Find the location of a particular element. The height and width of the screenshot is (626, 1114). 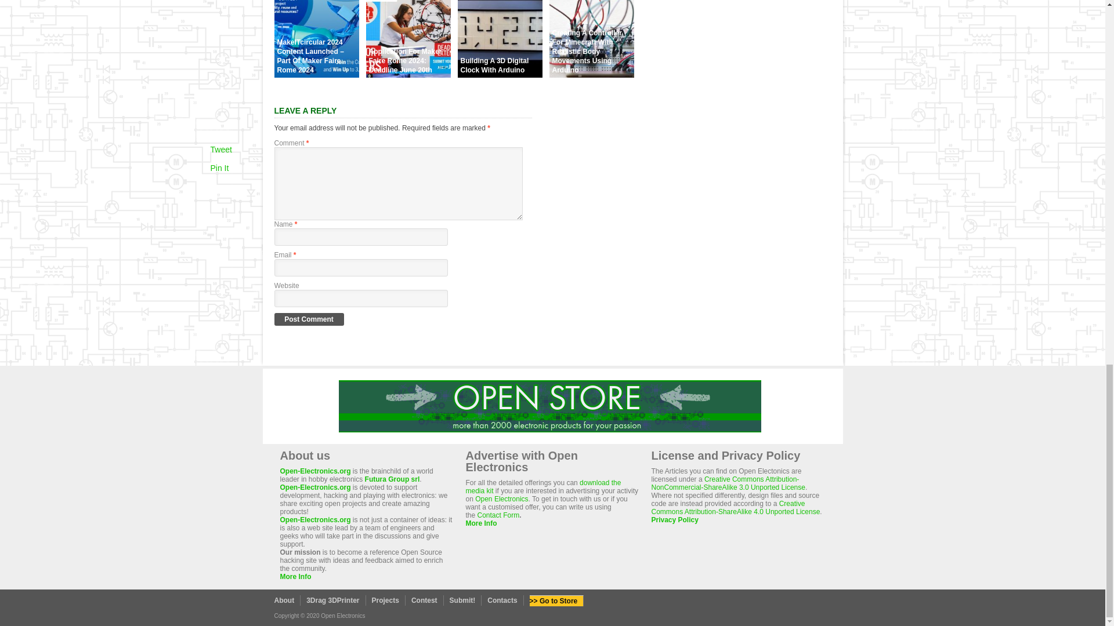

Application For Maker Faire Rome 2024: Deadline June 20th is located at coordinates (407, 74).